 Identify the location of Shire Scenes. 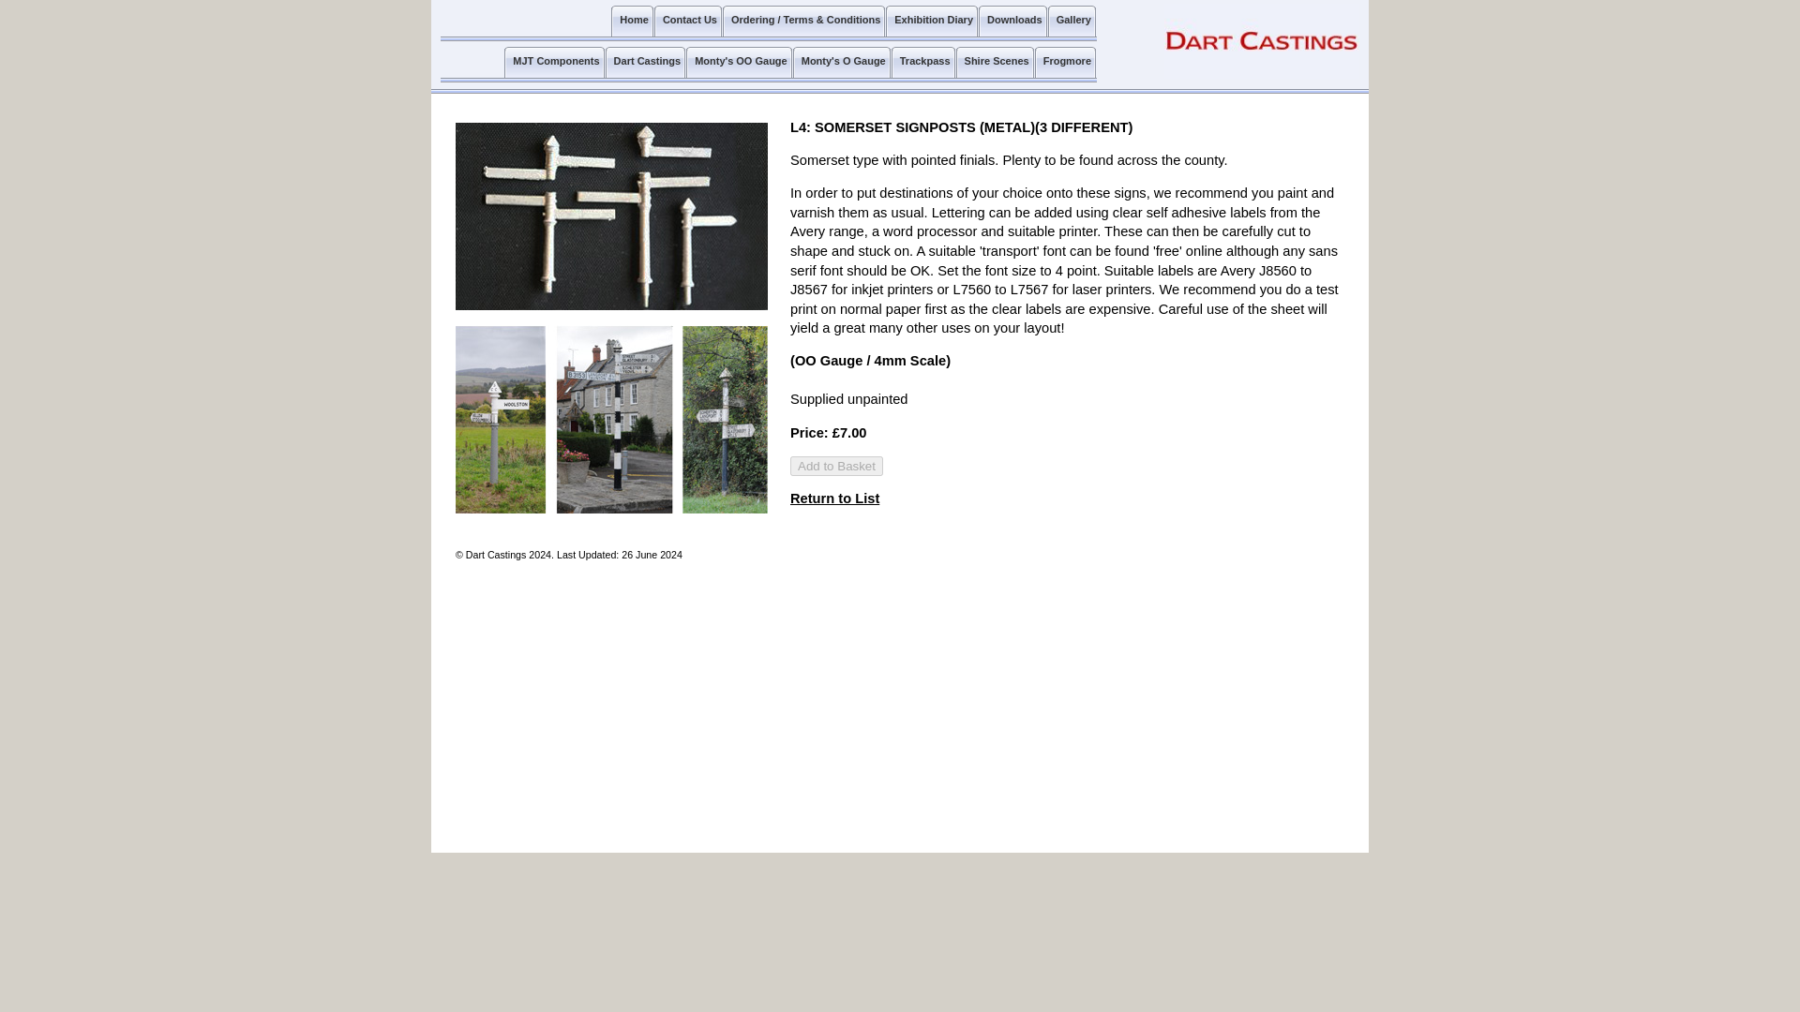
(994, 63).